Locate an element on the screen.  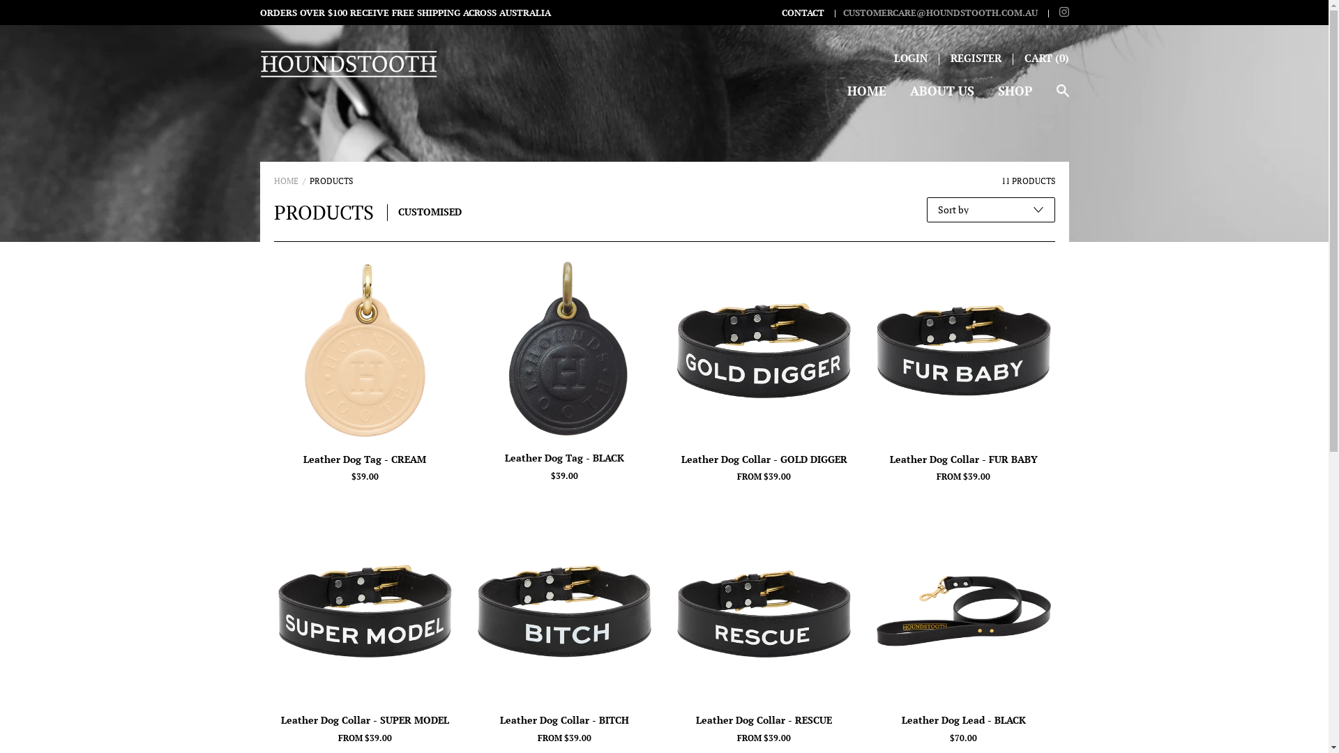
HOME is located at coordinates (866, 96).